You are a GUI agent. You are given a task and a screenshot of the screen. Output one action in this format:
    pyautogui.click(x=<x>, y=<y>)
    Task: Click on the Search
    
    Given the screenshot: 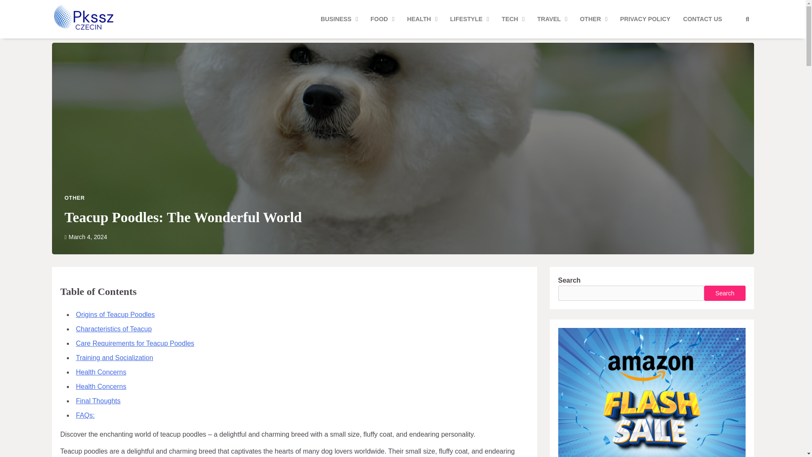 What is the action you would take?
    pyautogui.click(x=747, y=19)
    